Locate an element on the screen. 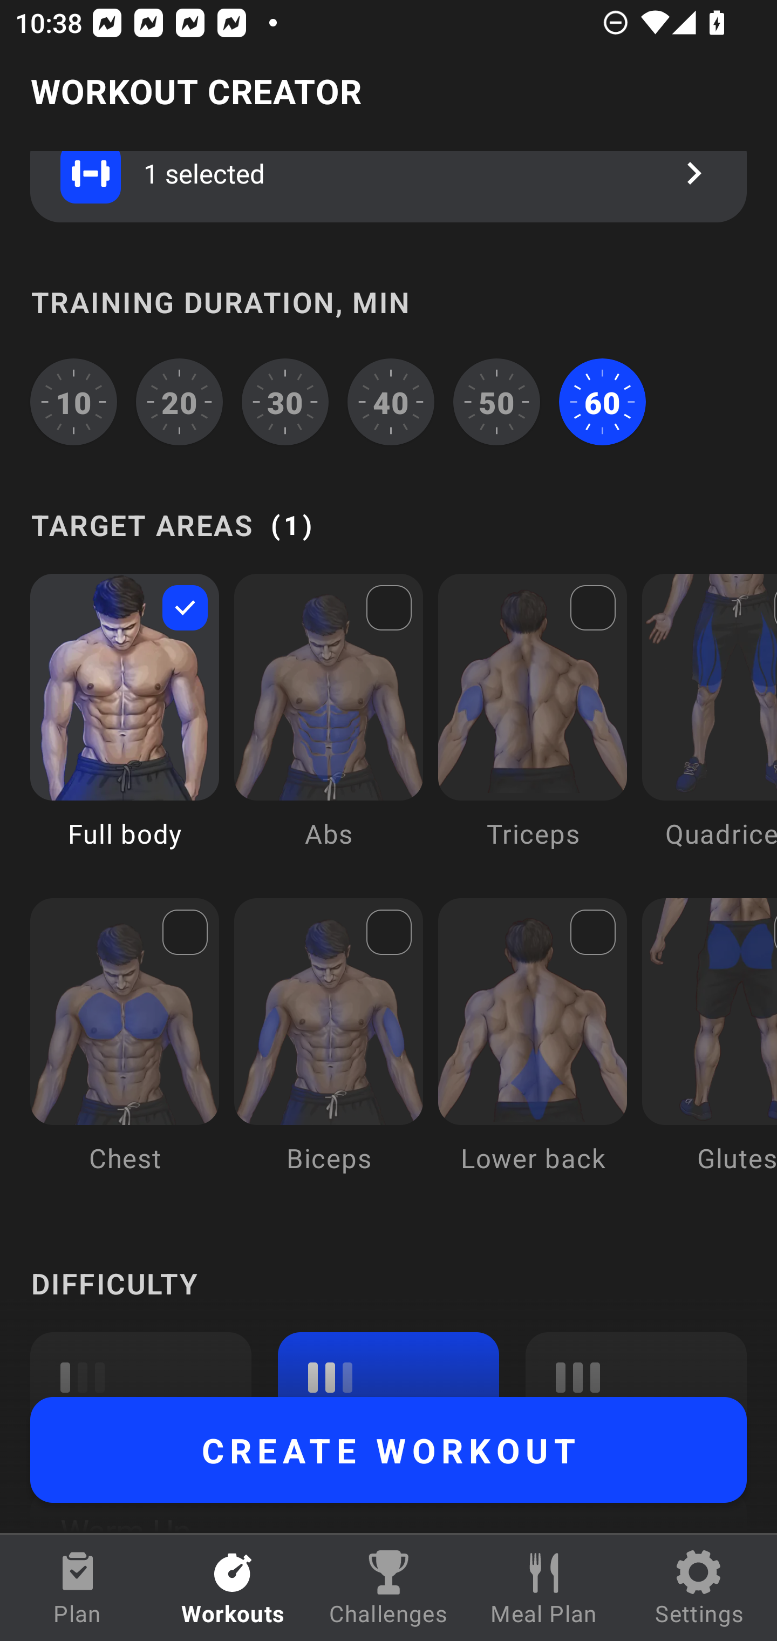 The image size is (777, 1641). Chest is located at coordinates (125, 1050).